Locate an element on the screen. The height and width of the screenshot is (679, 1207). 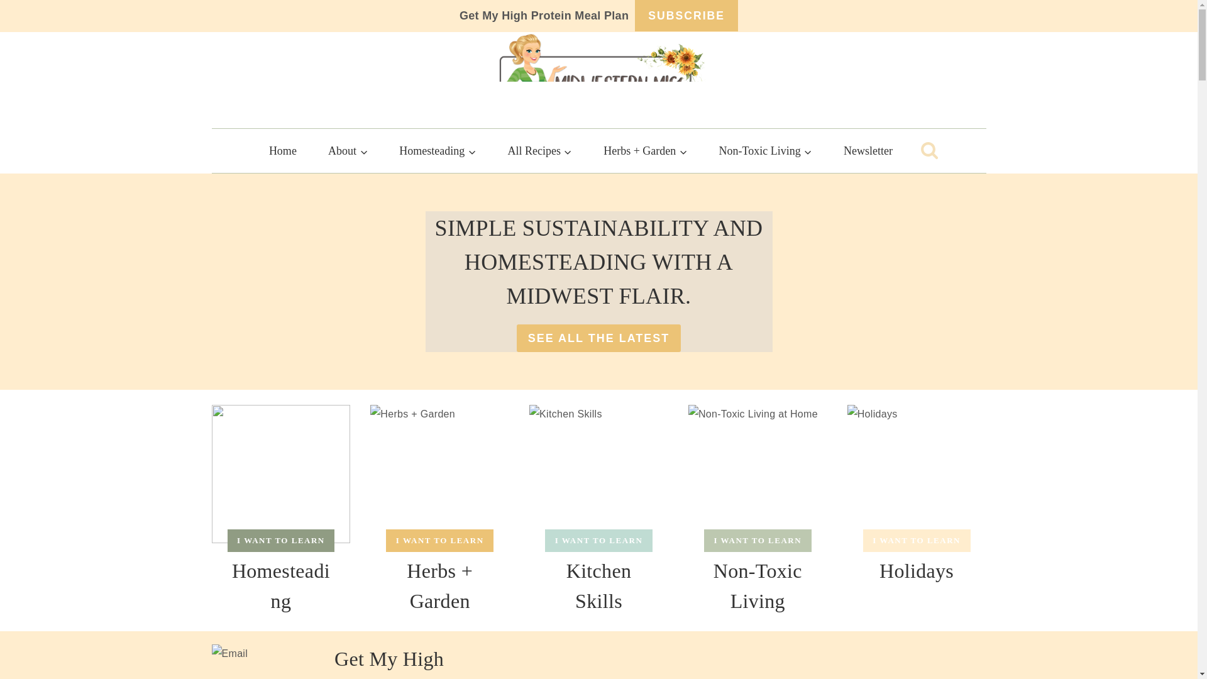
Home is located at coordinates (283, 151).